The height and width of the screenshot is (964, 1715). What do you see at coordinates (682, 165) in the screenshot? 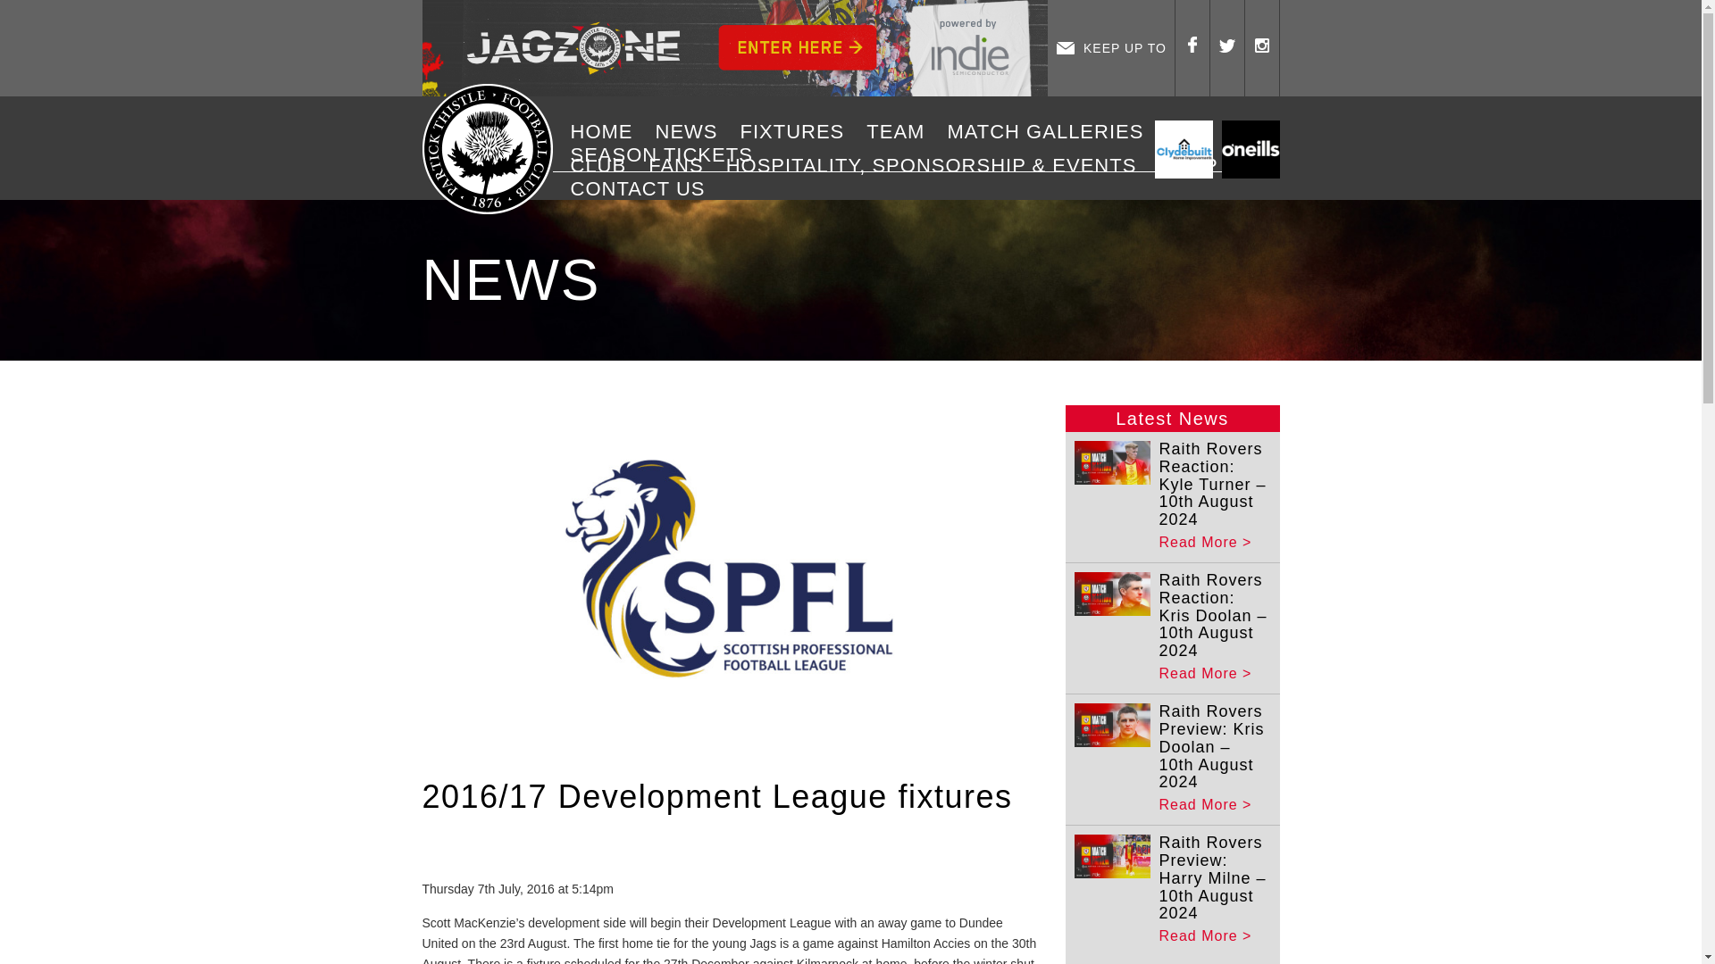
I see `FANS` at bounding box center [682, 165].